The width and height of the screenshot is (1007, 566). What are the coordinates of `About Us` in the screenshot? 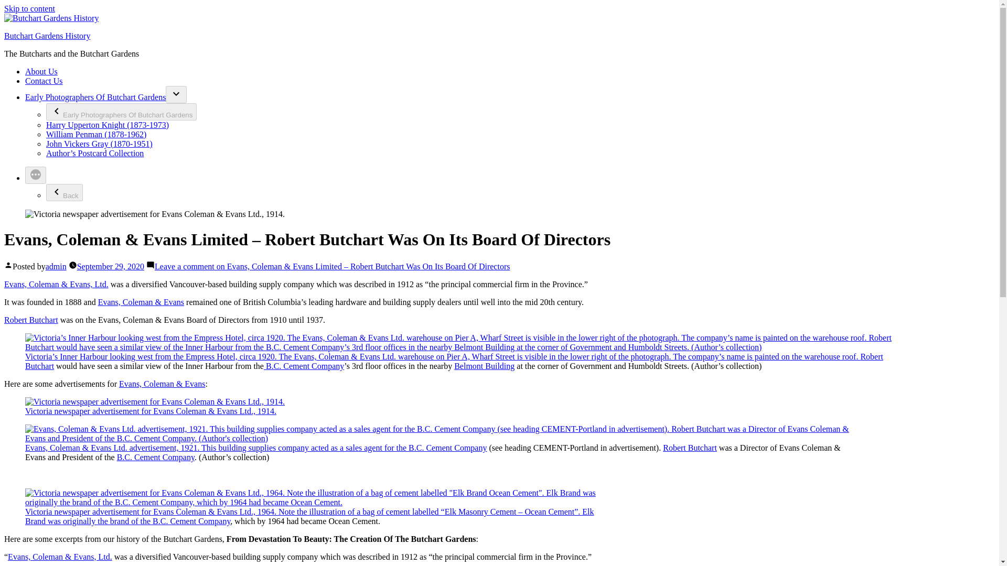 It's located at (41, 71).